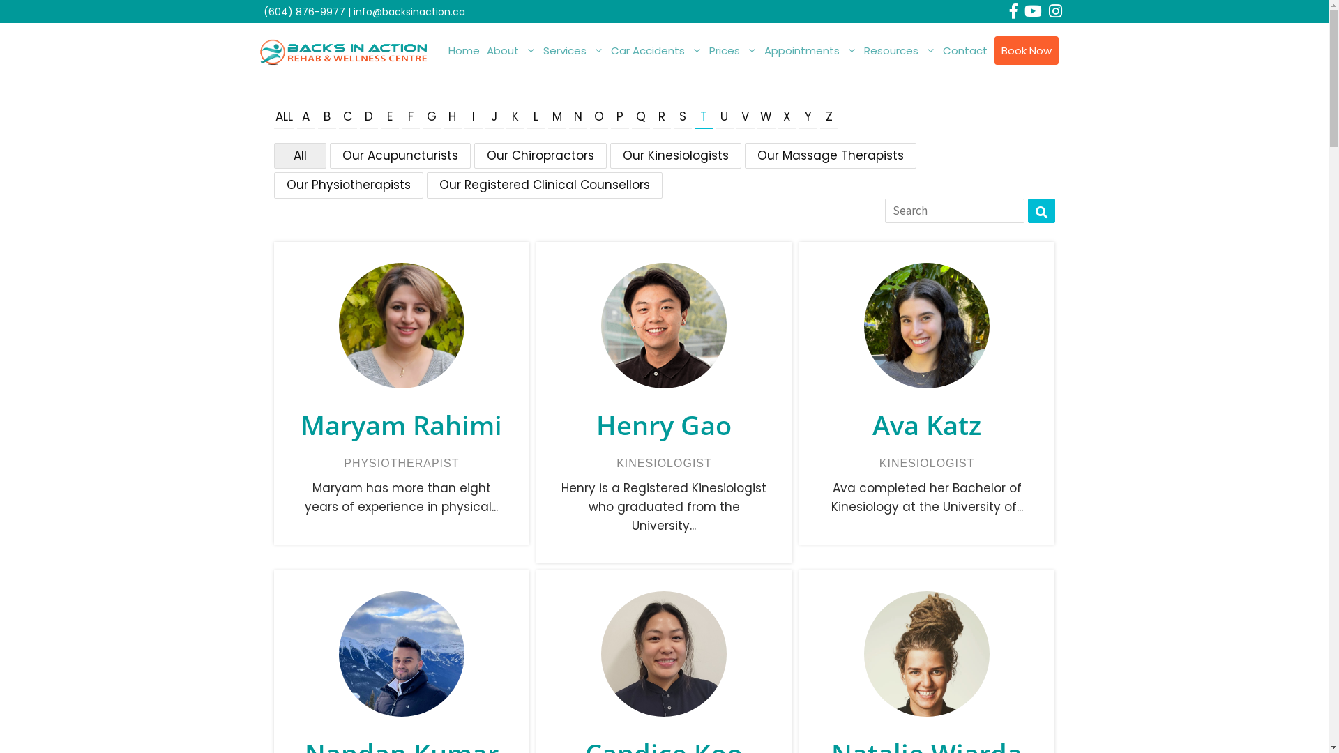 The width and height of the screenshot is (1339, 753). I want to click on Our Acupuncturists, so click(399, 155).